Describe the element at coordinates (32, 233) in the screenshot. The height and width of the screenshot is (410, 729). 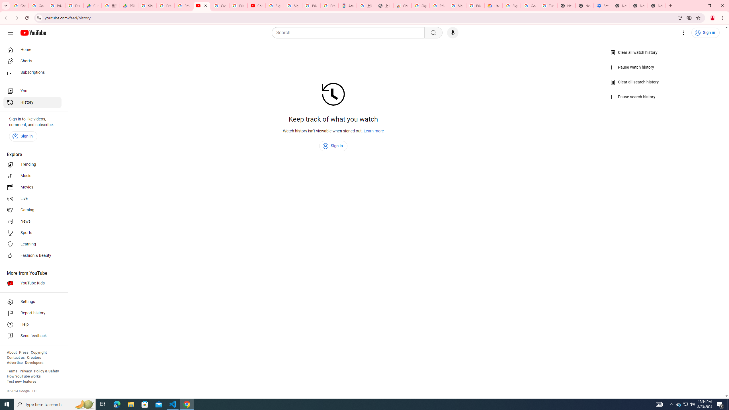
I see `Sports` at that location.